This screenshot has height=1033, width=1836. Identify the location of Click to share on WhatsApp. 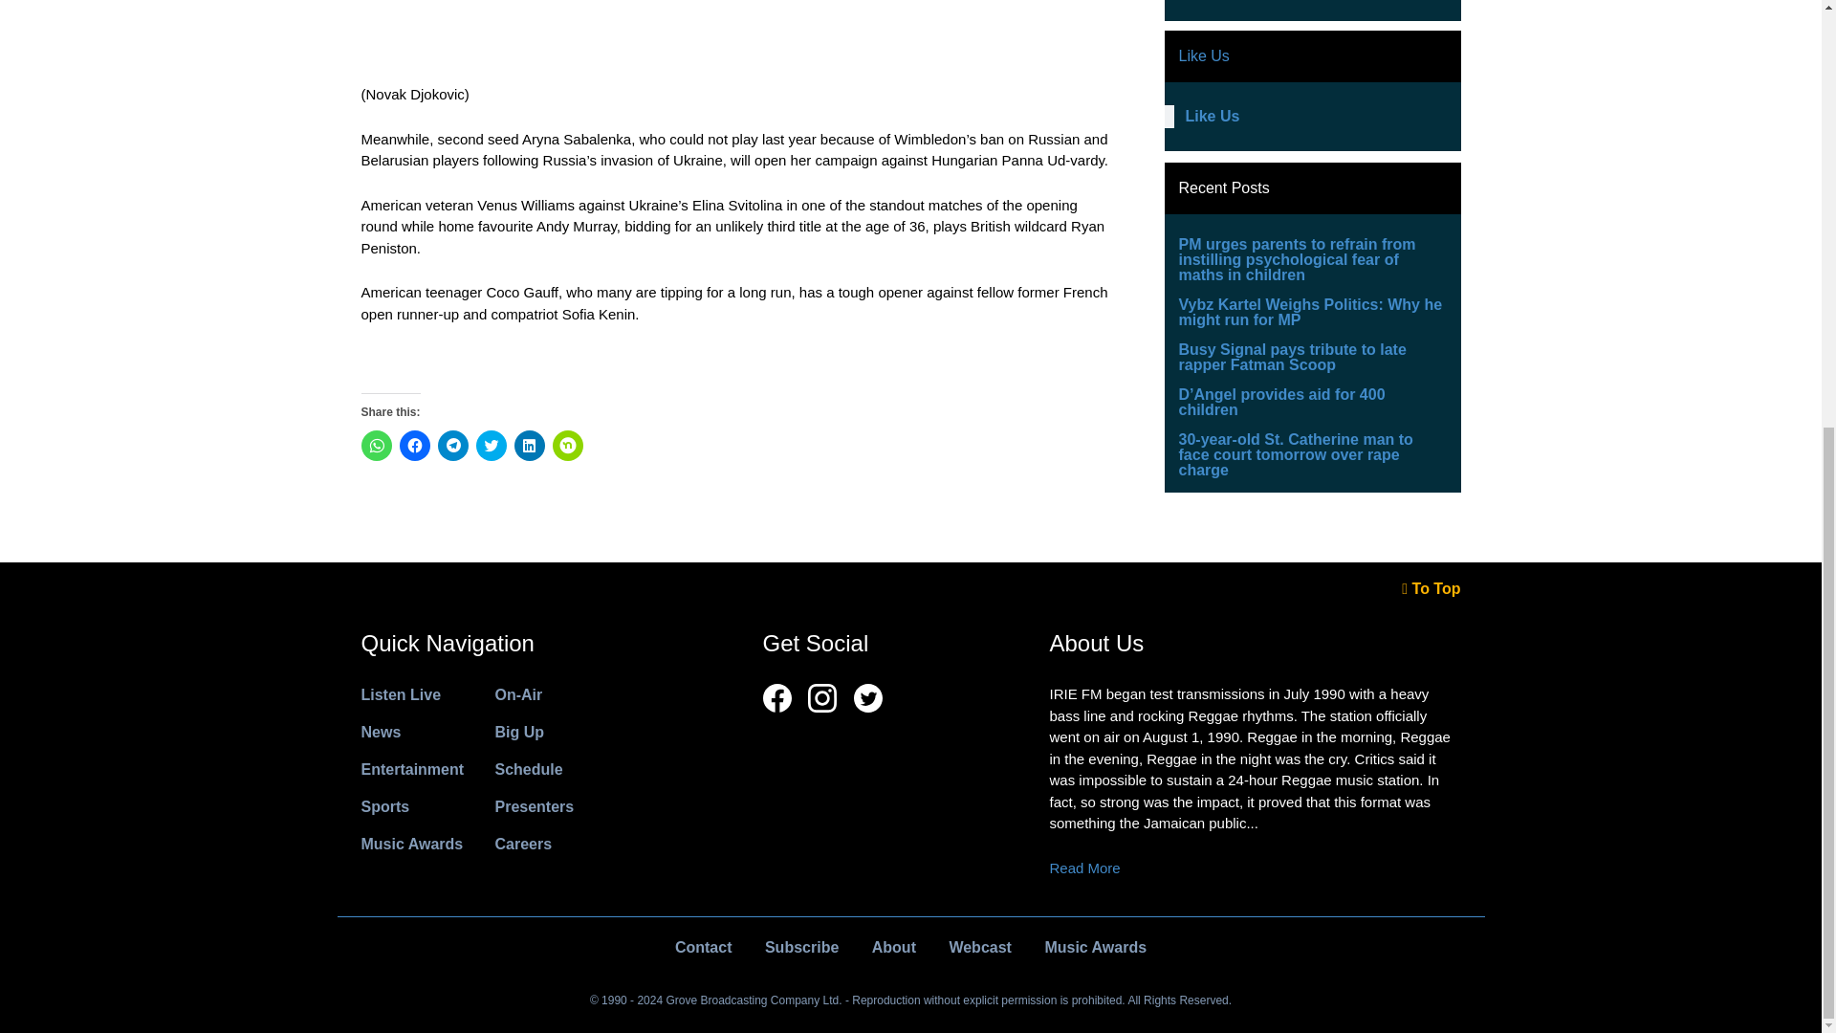
(377, 446).